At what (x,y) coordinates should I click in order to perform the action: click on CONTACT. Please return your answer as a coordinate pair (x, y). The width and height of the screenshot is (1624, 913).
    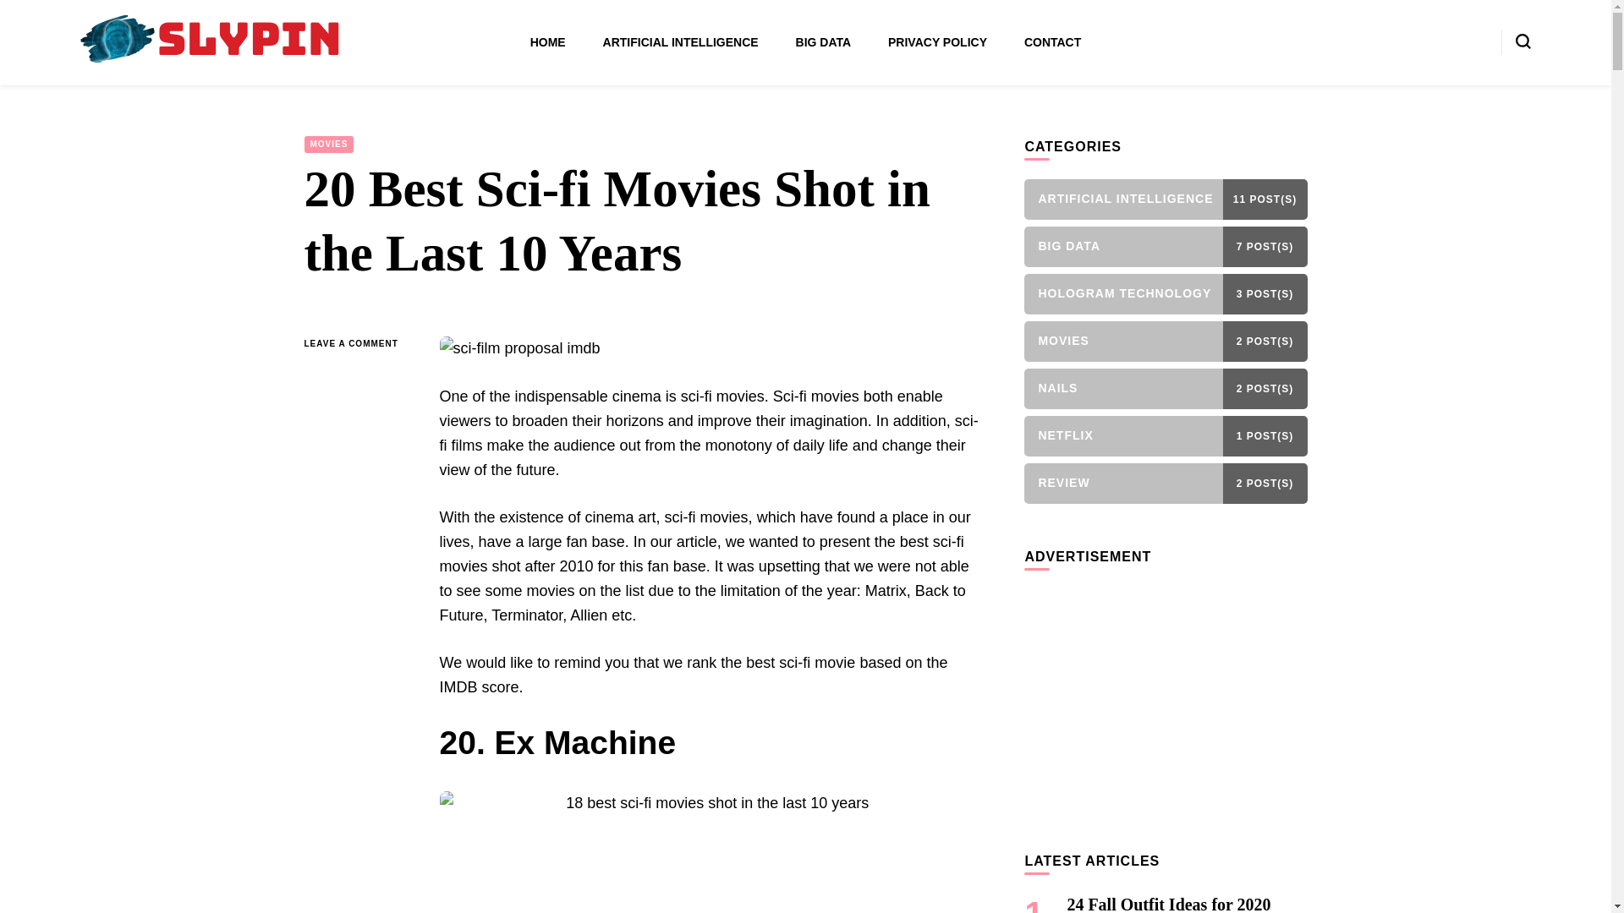
    Looking at the image, I should click on (1052, 42).